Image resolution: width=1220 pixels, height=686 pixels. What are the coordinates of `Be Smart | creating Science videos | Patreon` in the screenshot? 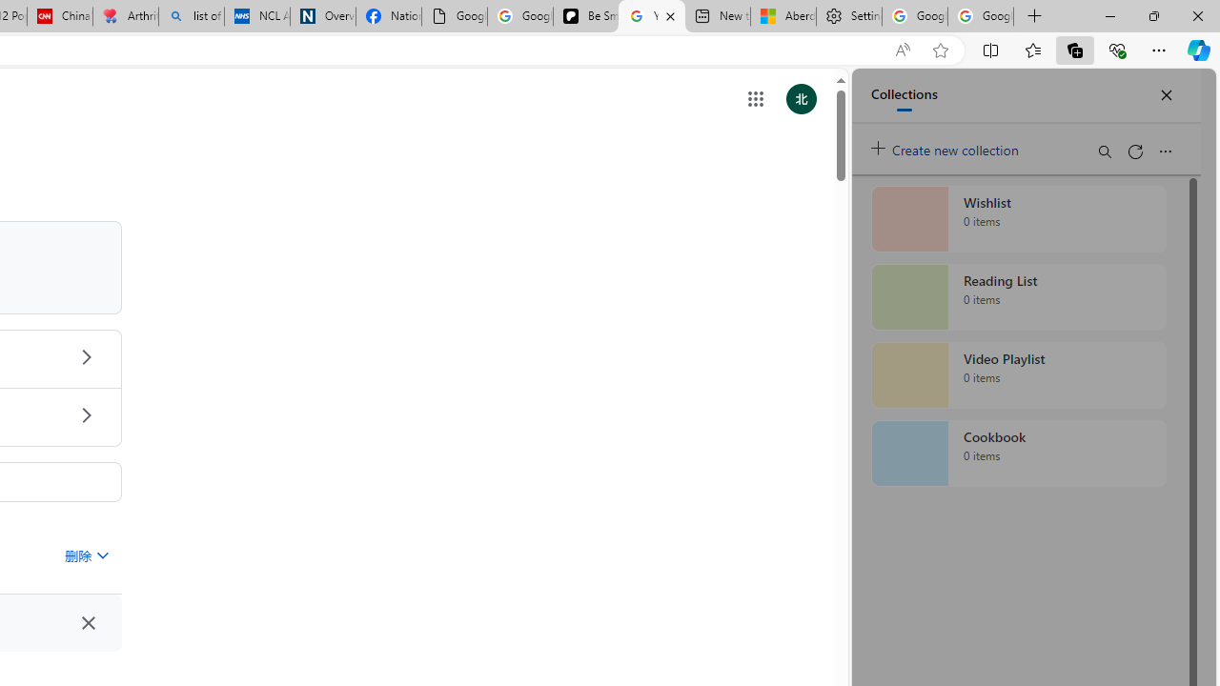 It's located at (585, 17).